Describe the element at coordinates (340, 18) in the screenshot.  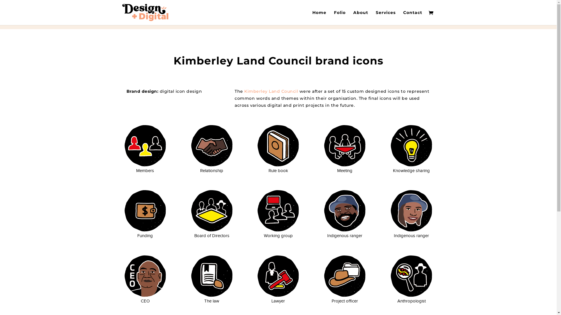
I see `Folio` at that location.